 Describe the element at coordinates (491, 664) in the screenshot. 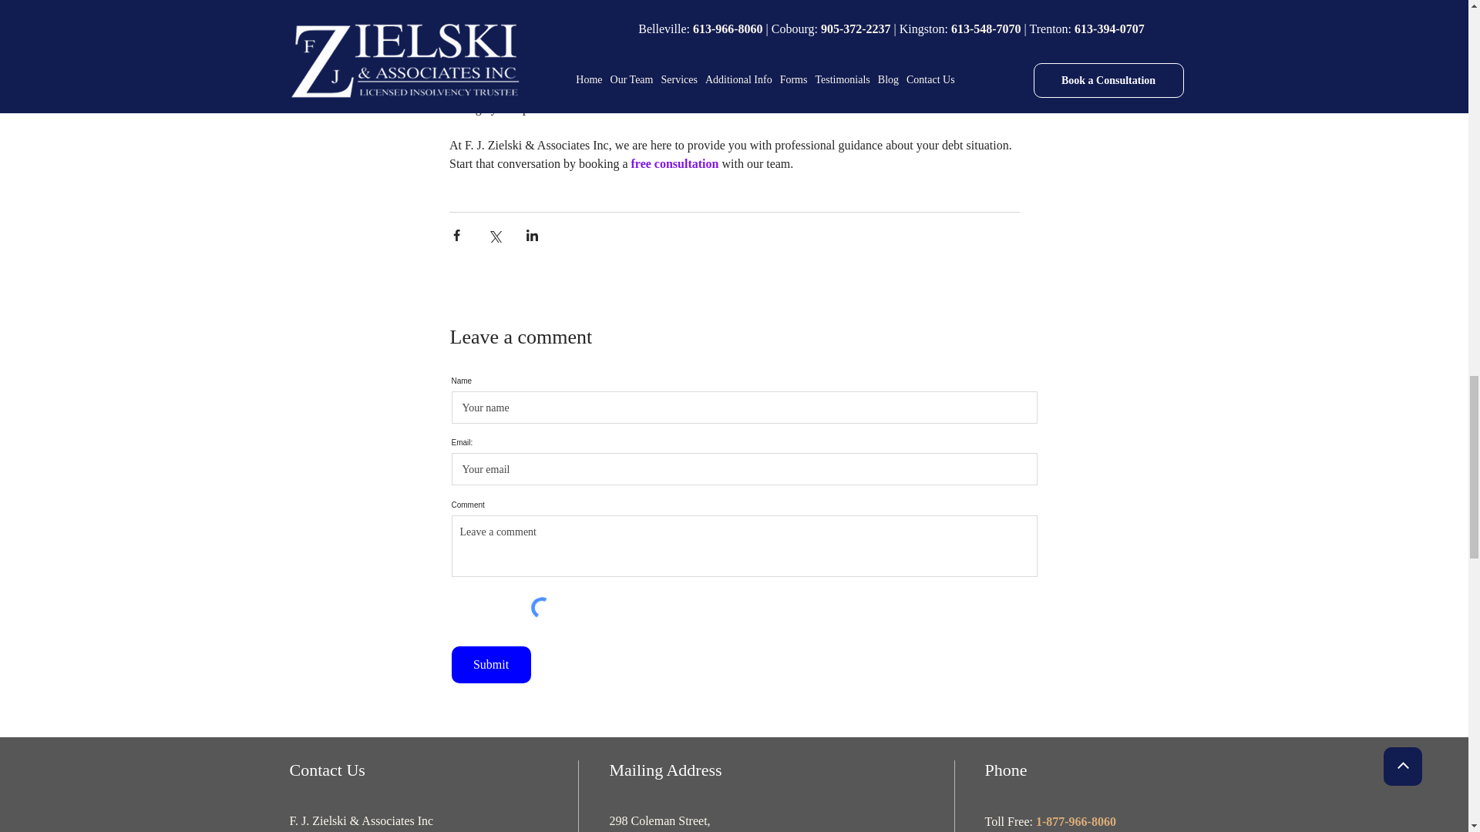

I see `Submit` at that location.